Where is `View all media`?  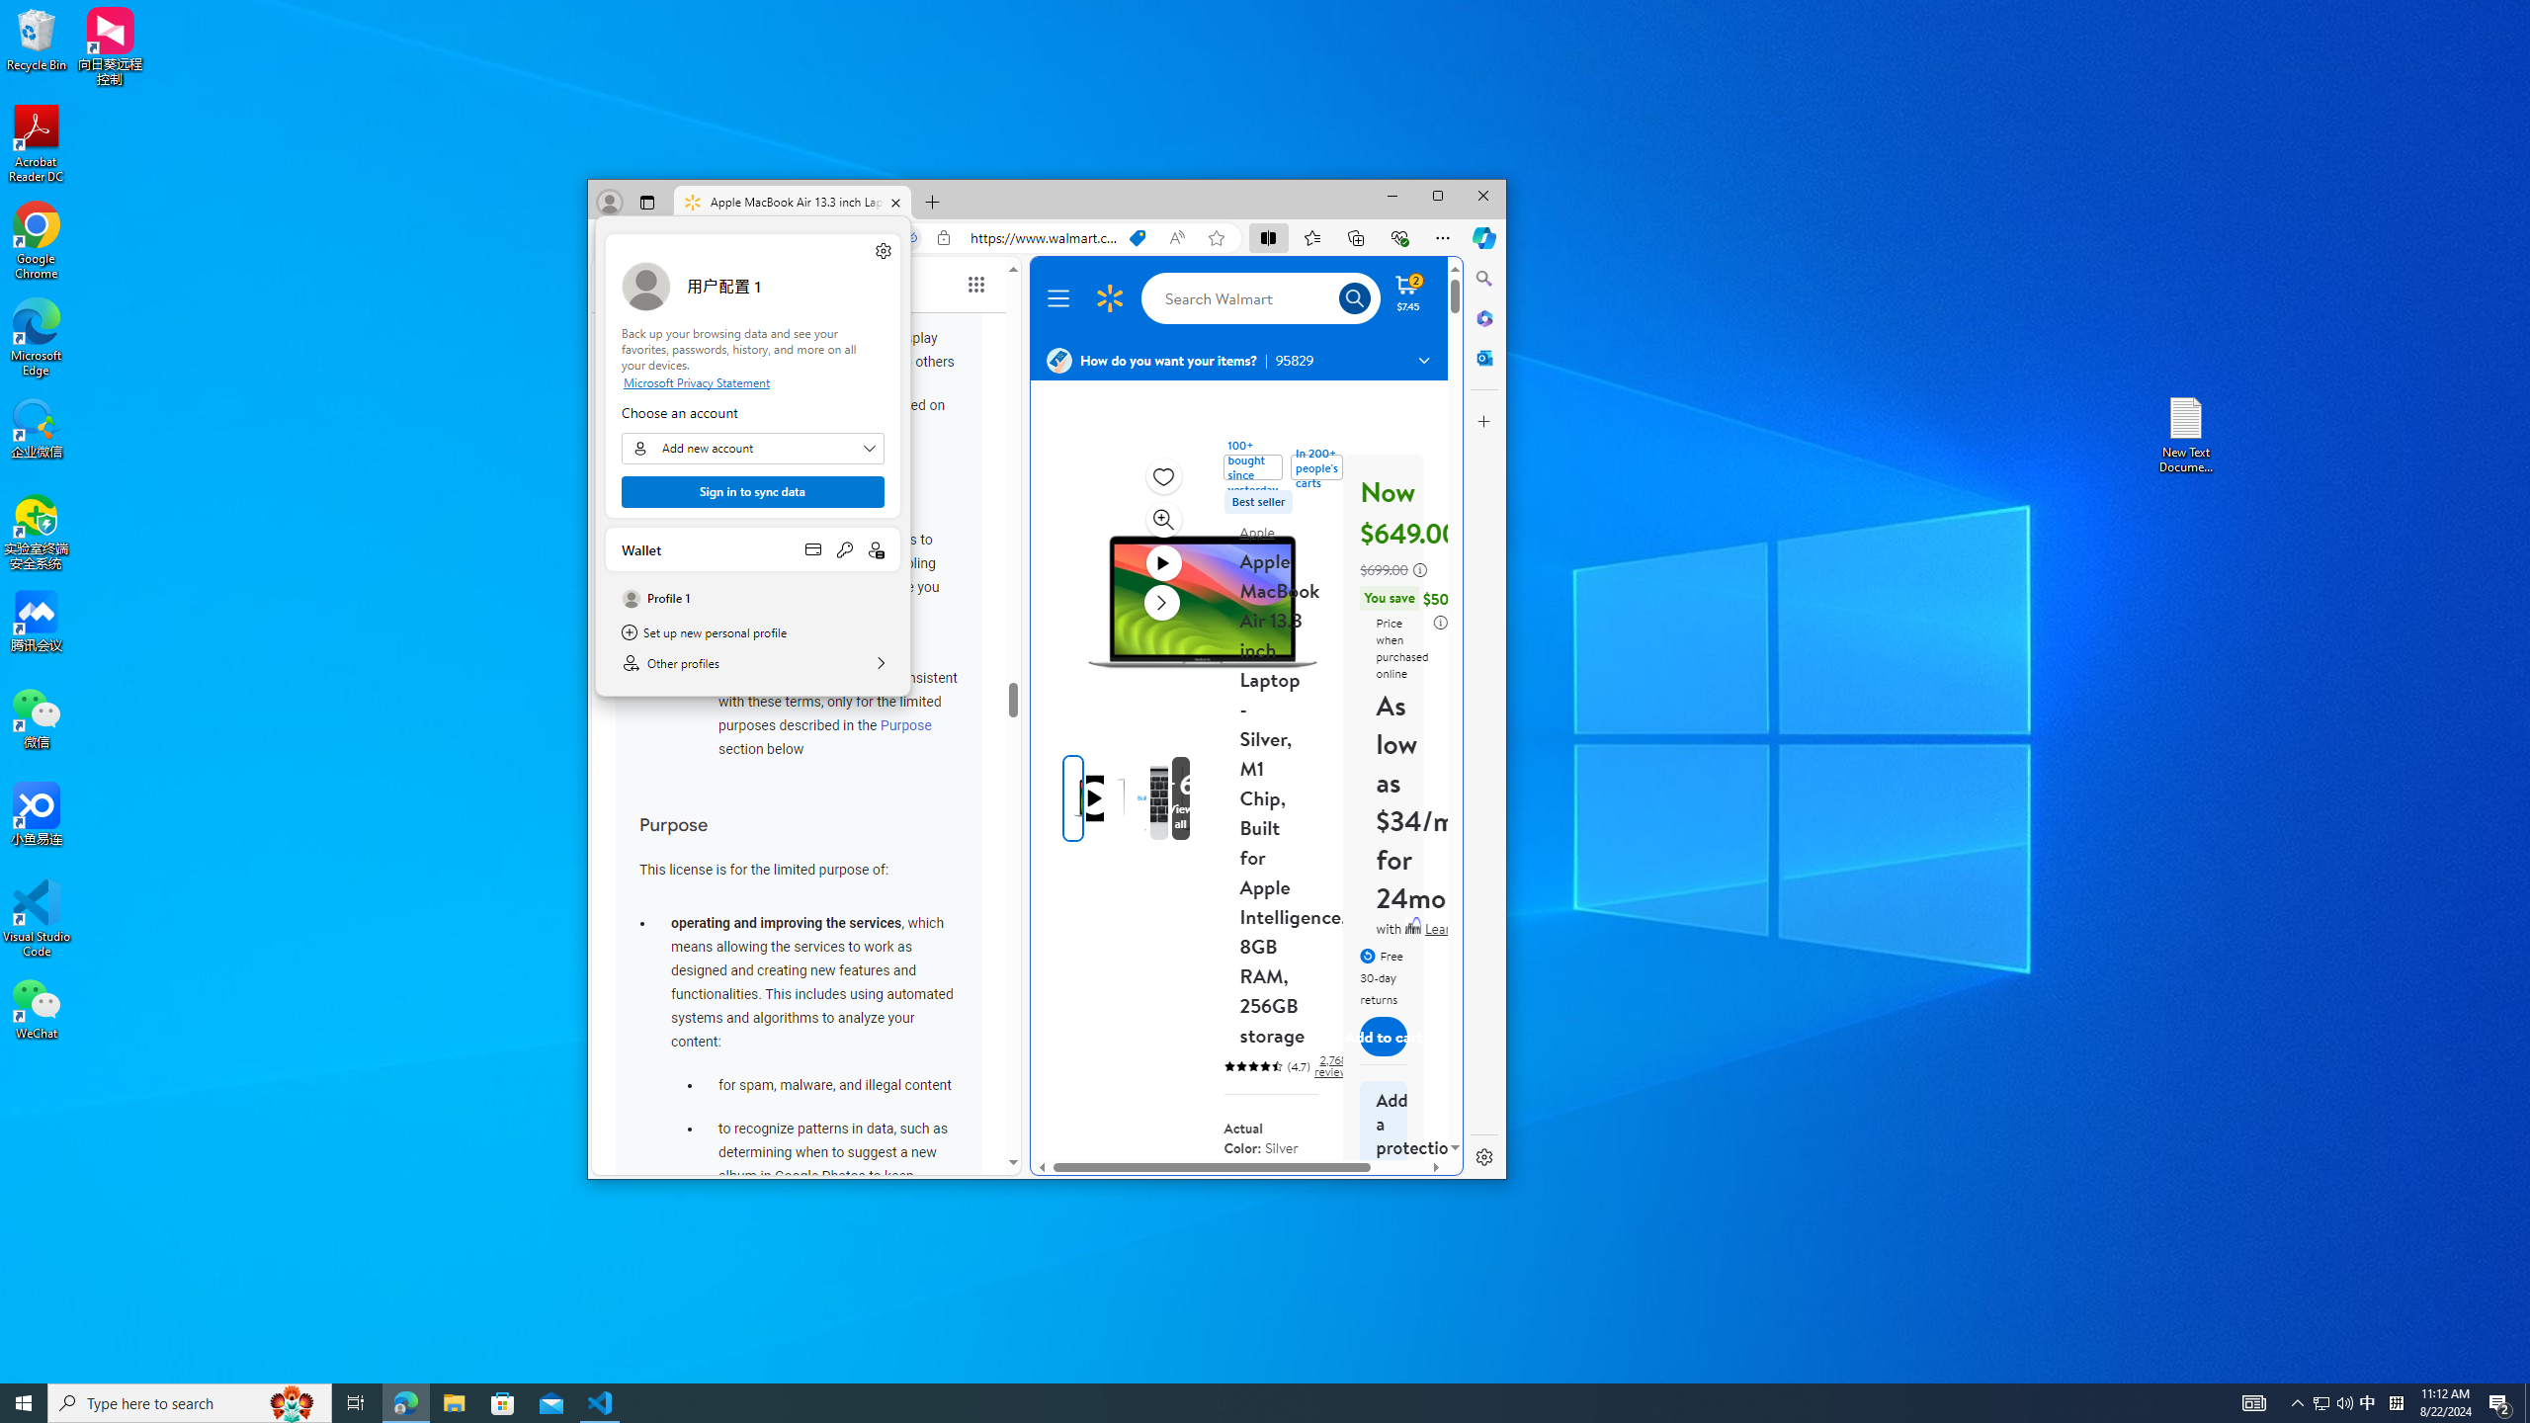 View all media is located at coordinates (1213, 798).